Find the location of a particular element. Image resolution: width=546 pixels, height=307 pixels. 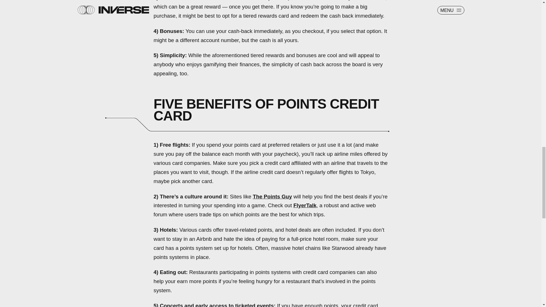

FlyerTalk is located at coordinates (305, 205).